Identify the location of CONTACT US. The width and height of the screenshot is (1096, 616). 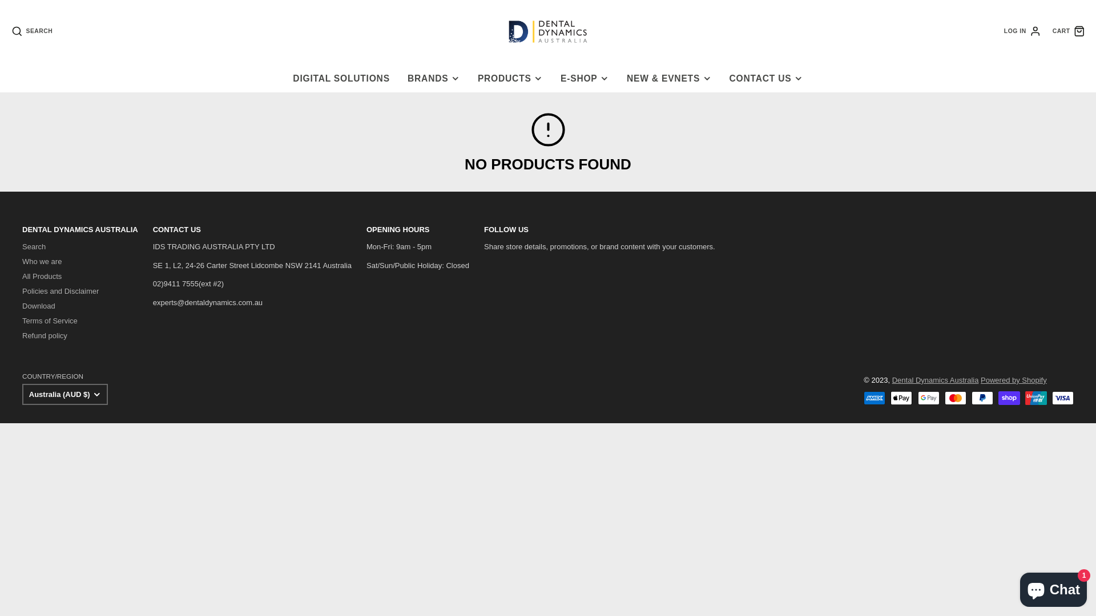
(766, 79).